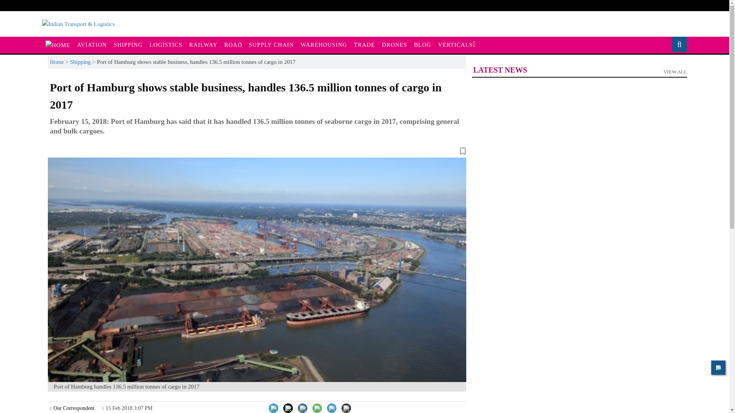  What do you see at coordinates (92, 45) in the screenshot?
I see `AVIATION` at bounding box center [92, 45].